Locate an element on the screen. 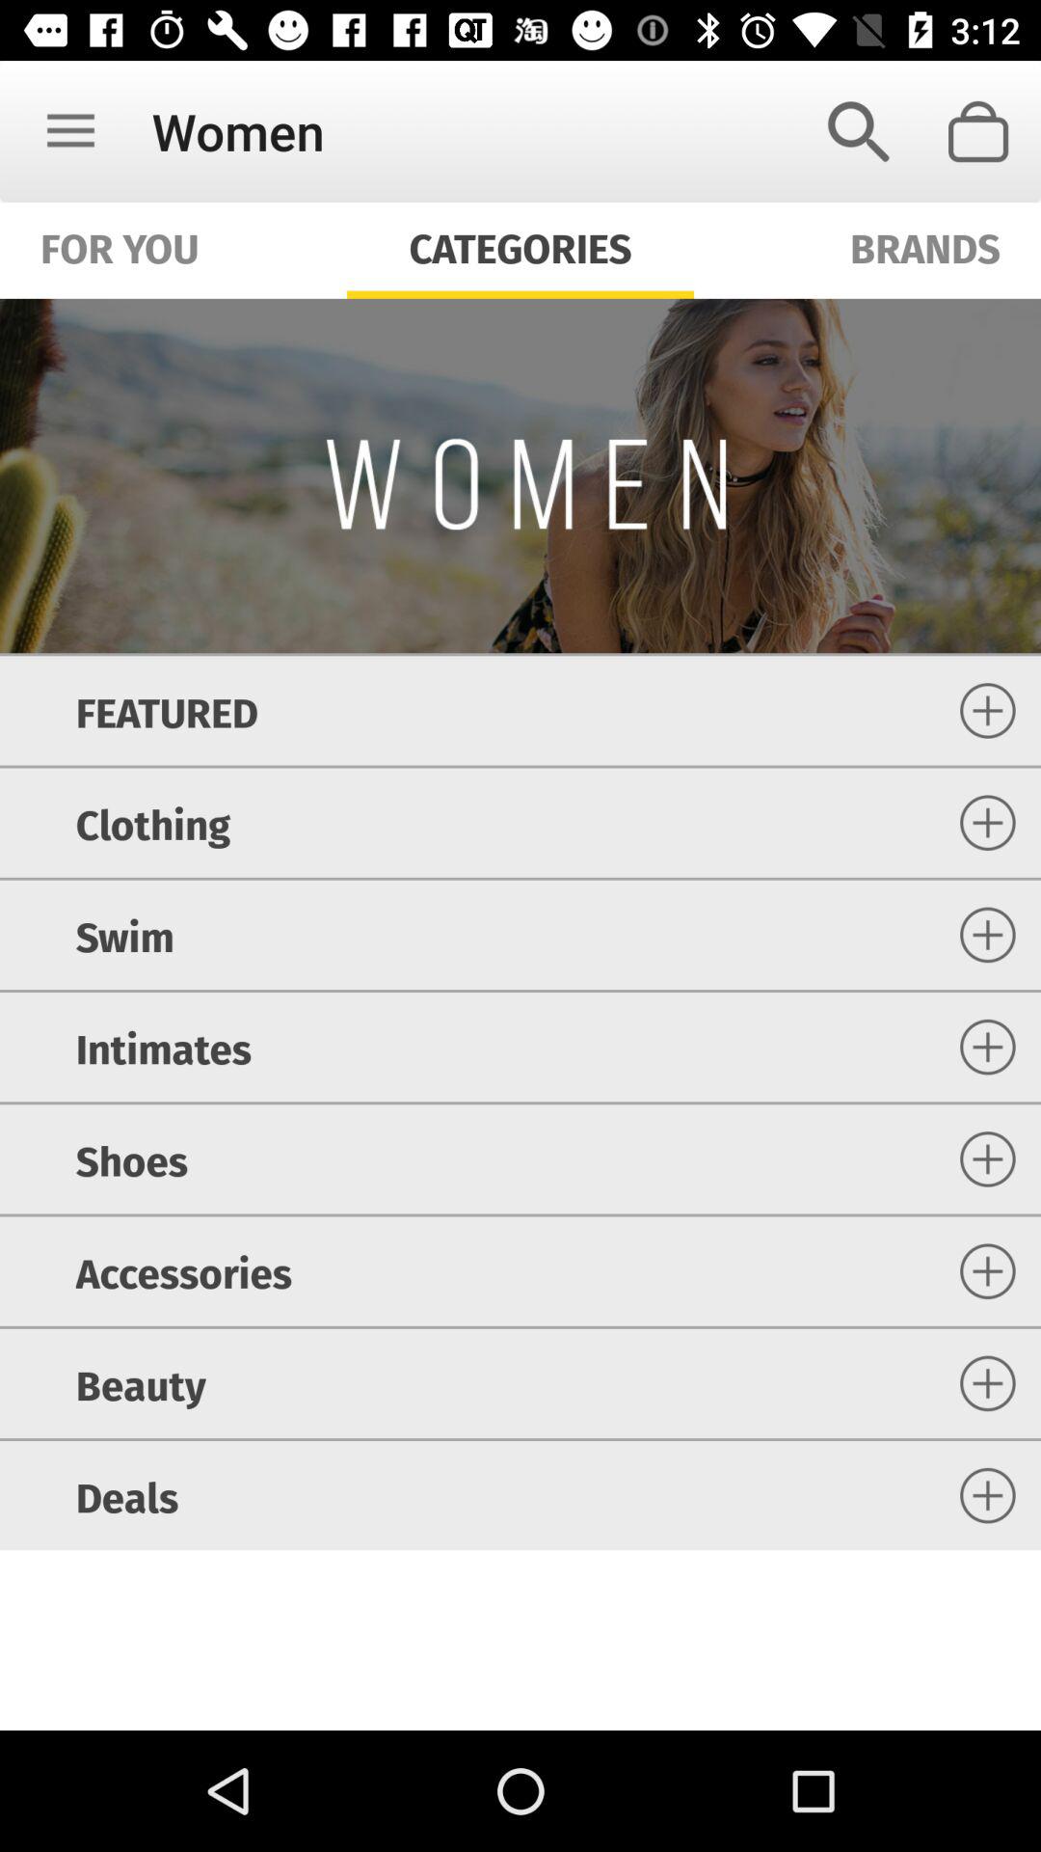 The image size is (1041, 1852). jump to featured item is located at coordinates (166, 710).